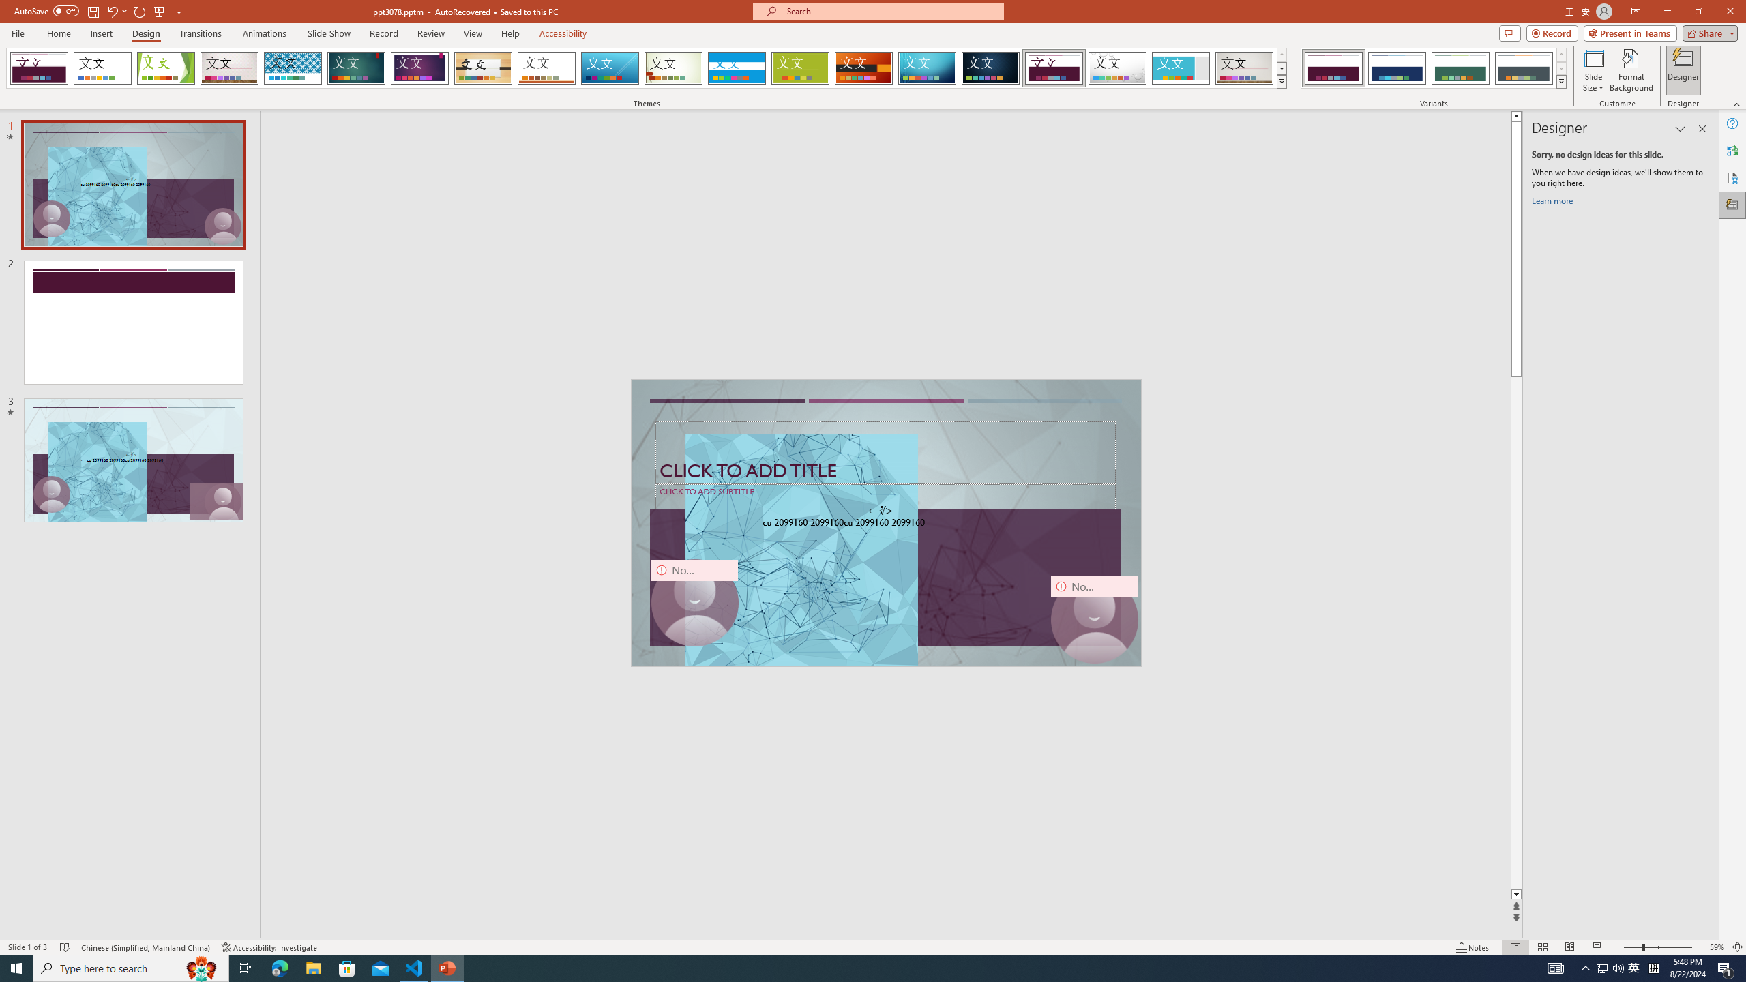 Image resolution: width=1746 pixels, height=982 pixels. I want to click on Ion, so click(356, 68).